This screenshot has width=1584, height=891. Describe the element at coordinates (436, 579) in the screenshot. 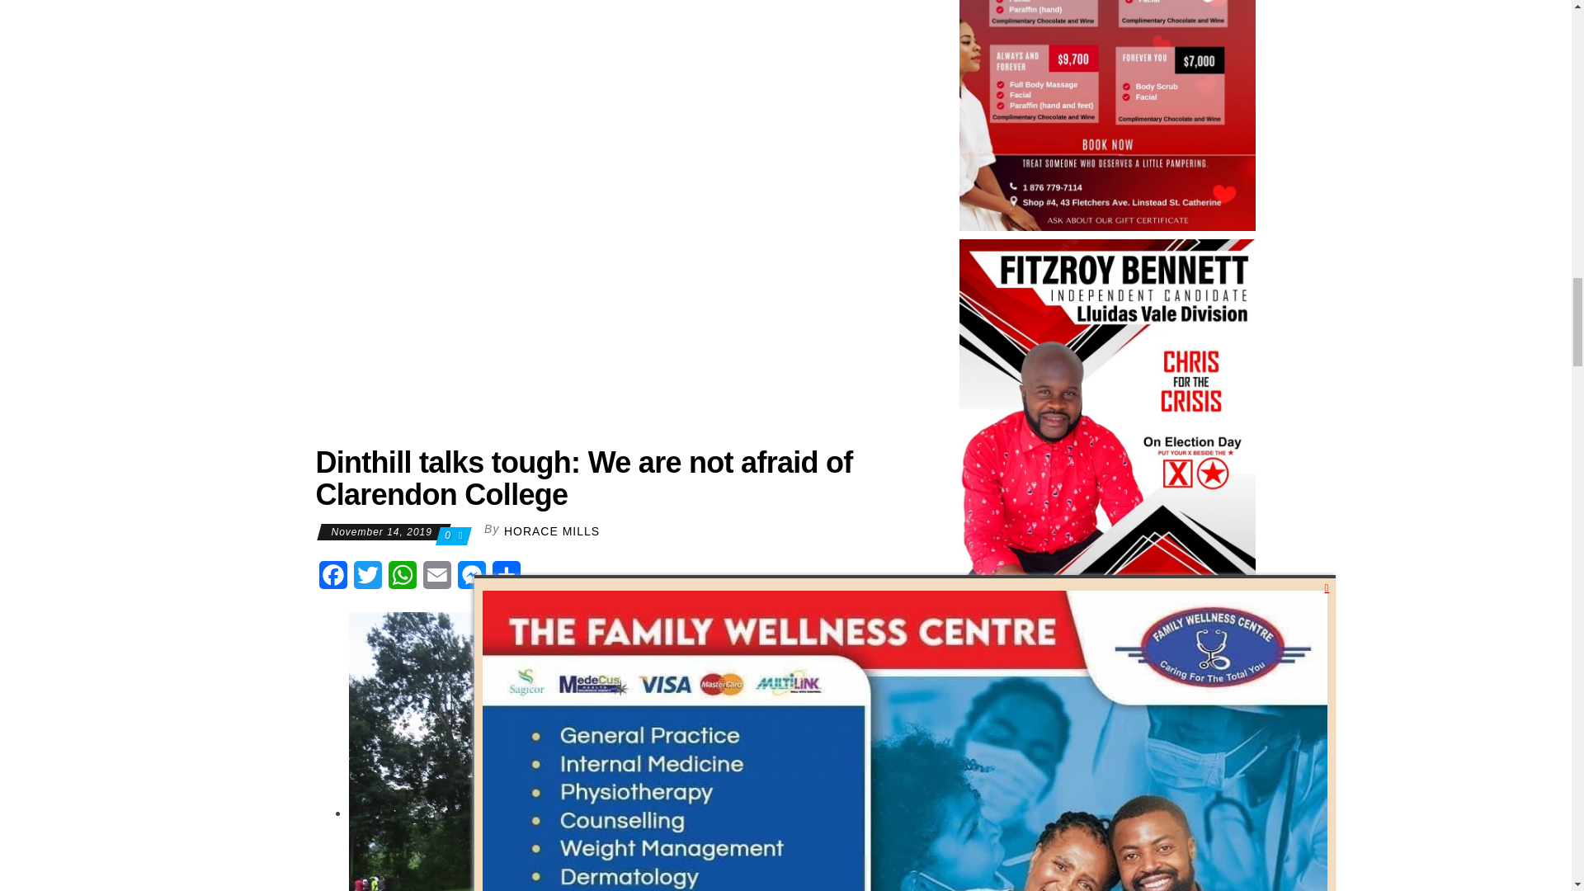

I see `Email` at that location.